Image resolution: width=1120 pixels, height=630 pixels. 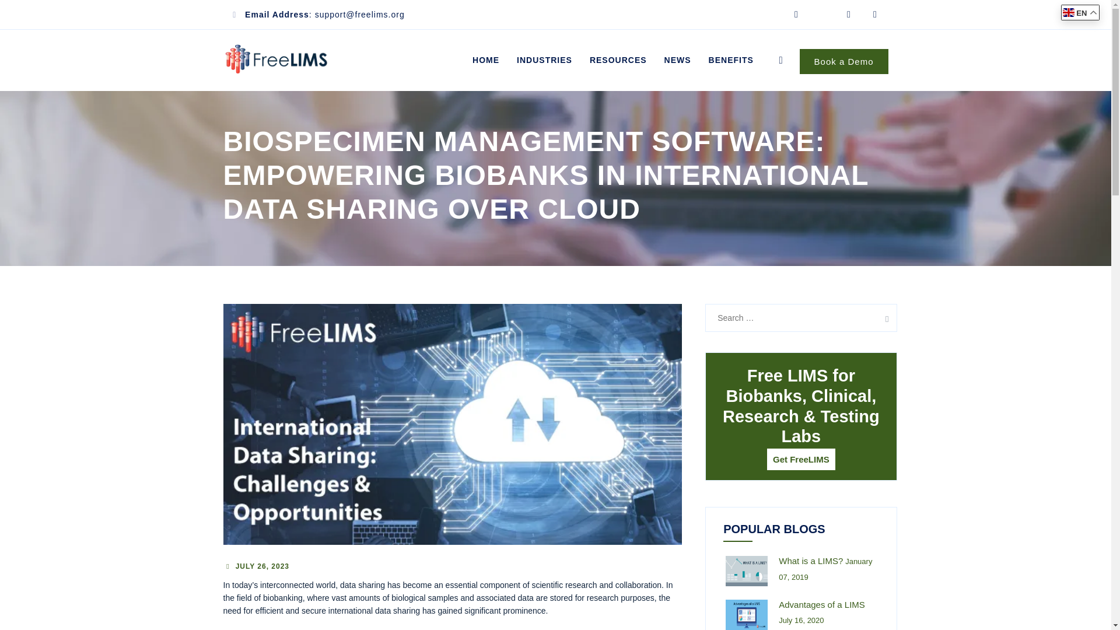 I want to click on Twitter, so click(x=822, y=14).